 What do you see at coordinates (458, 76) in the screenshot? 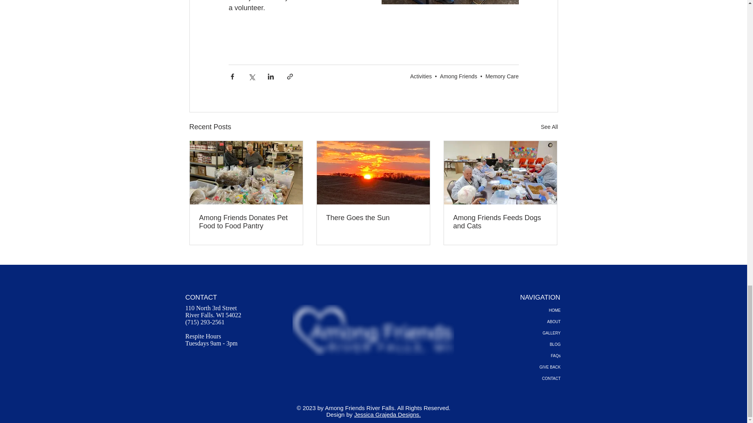
I see `Among Friends` at bounding box center [458, 76].